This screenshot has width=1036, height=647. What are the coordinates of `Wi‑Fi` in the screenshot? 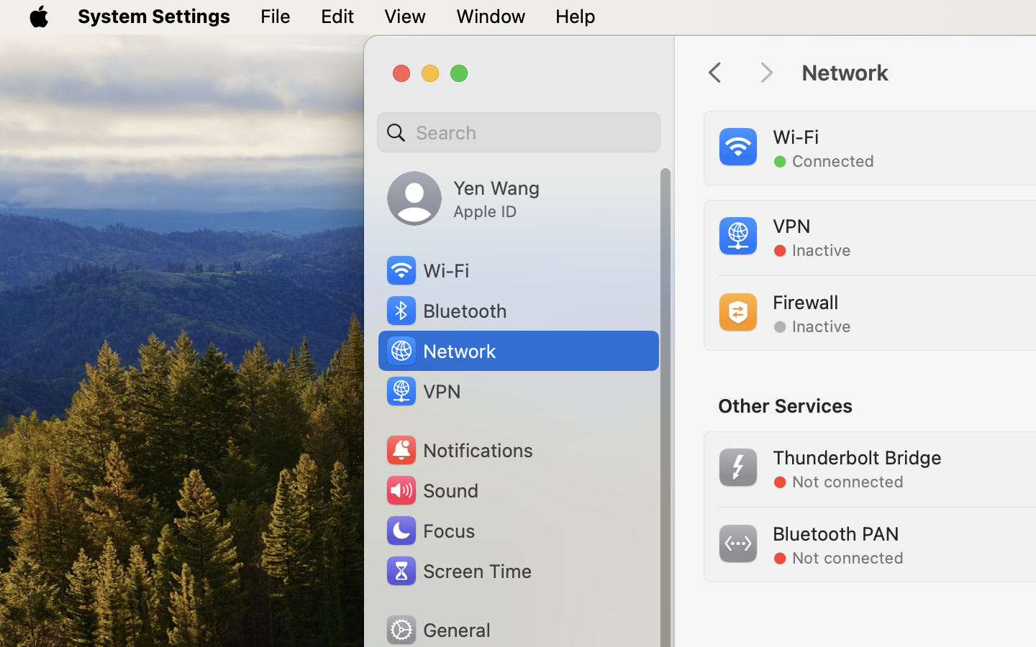 It's located at (427, 270).